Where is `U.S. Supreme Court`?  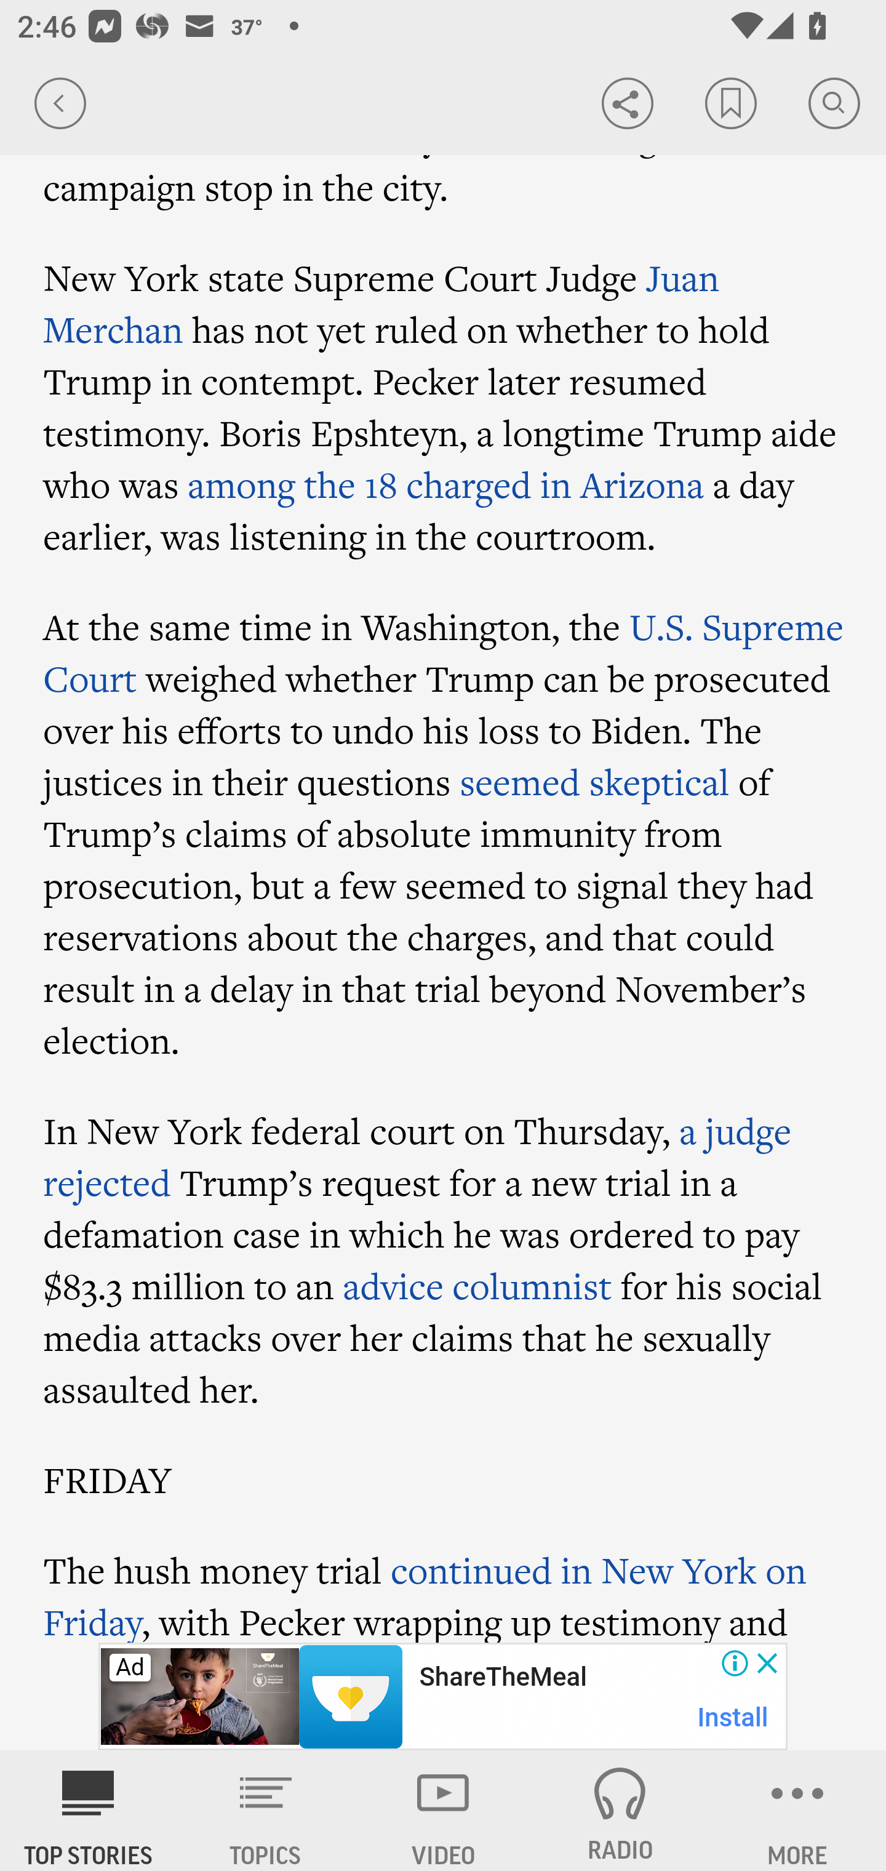
U.S. Supreme Court is located at coordinates (444, 652).